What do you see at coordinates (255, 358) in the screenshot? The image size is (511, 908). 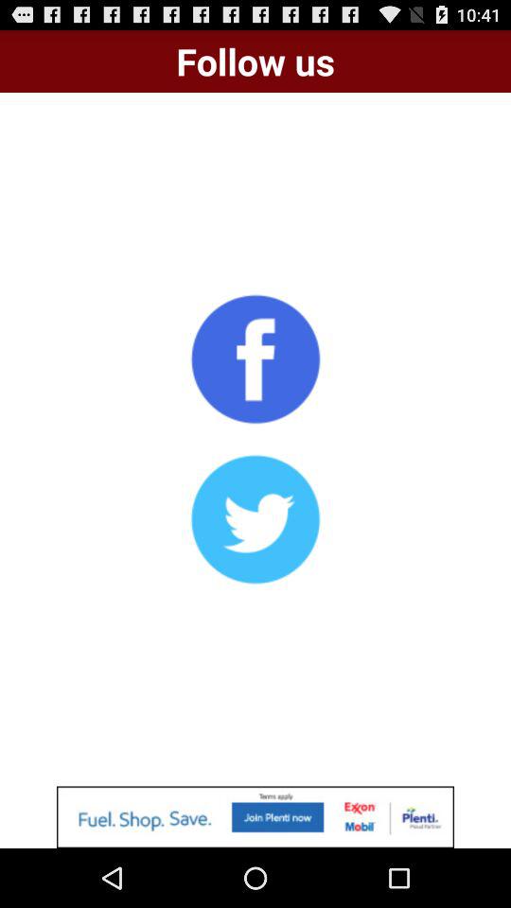 I see `click on facebook option` at bounding box center [255, 358].